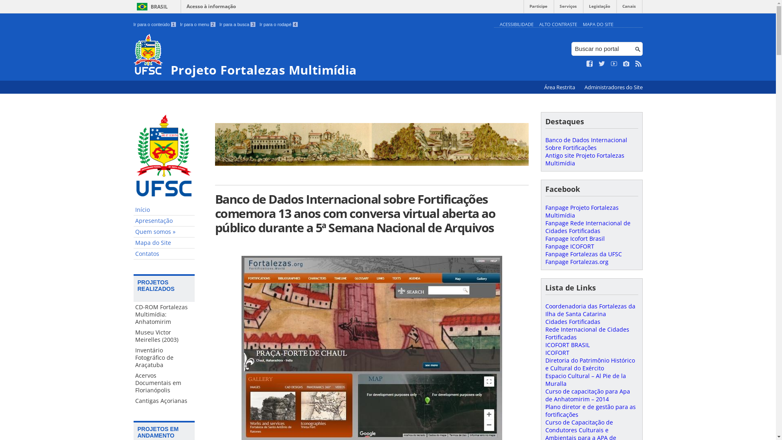 This screenshot has height=440, width=782. Describe the element at coordinates (198, 24) in the screenshot. I see `Ir para o menu 2` at that location.